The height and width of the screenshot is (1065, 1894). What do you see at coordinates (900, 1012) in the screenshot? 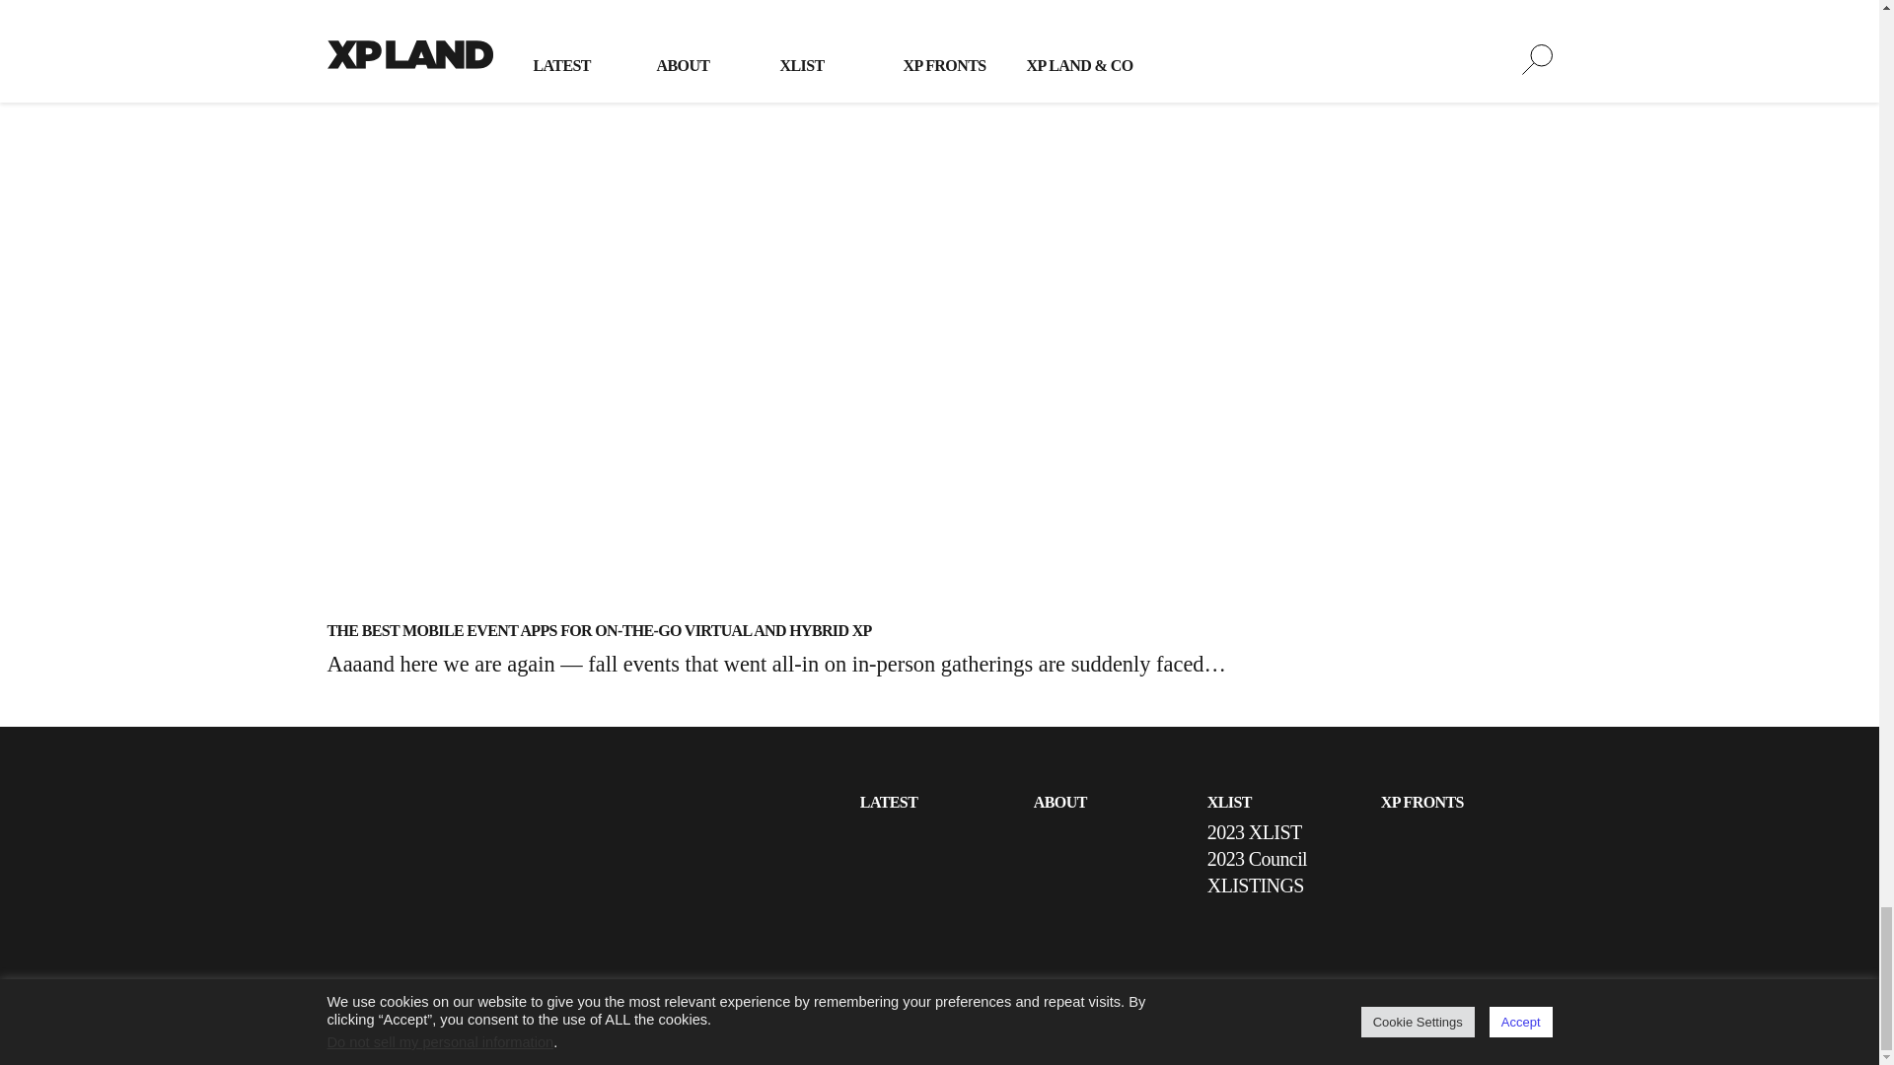
I see `Privacy Policy` at bounding box center [900, 1012].